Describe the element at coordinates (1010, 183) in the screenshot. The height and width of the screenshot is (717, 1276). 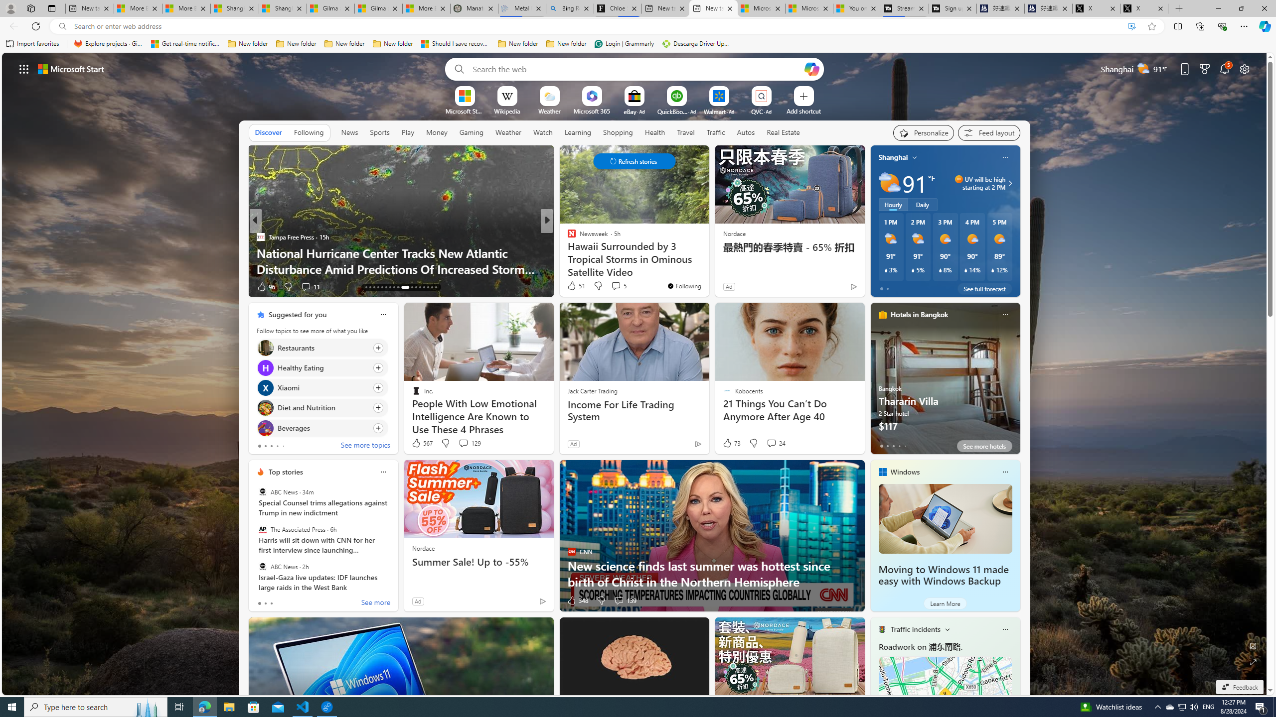
I see `Class: weather-arrow-glyph` at that location.